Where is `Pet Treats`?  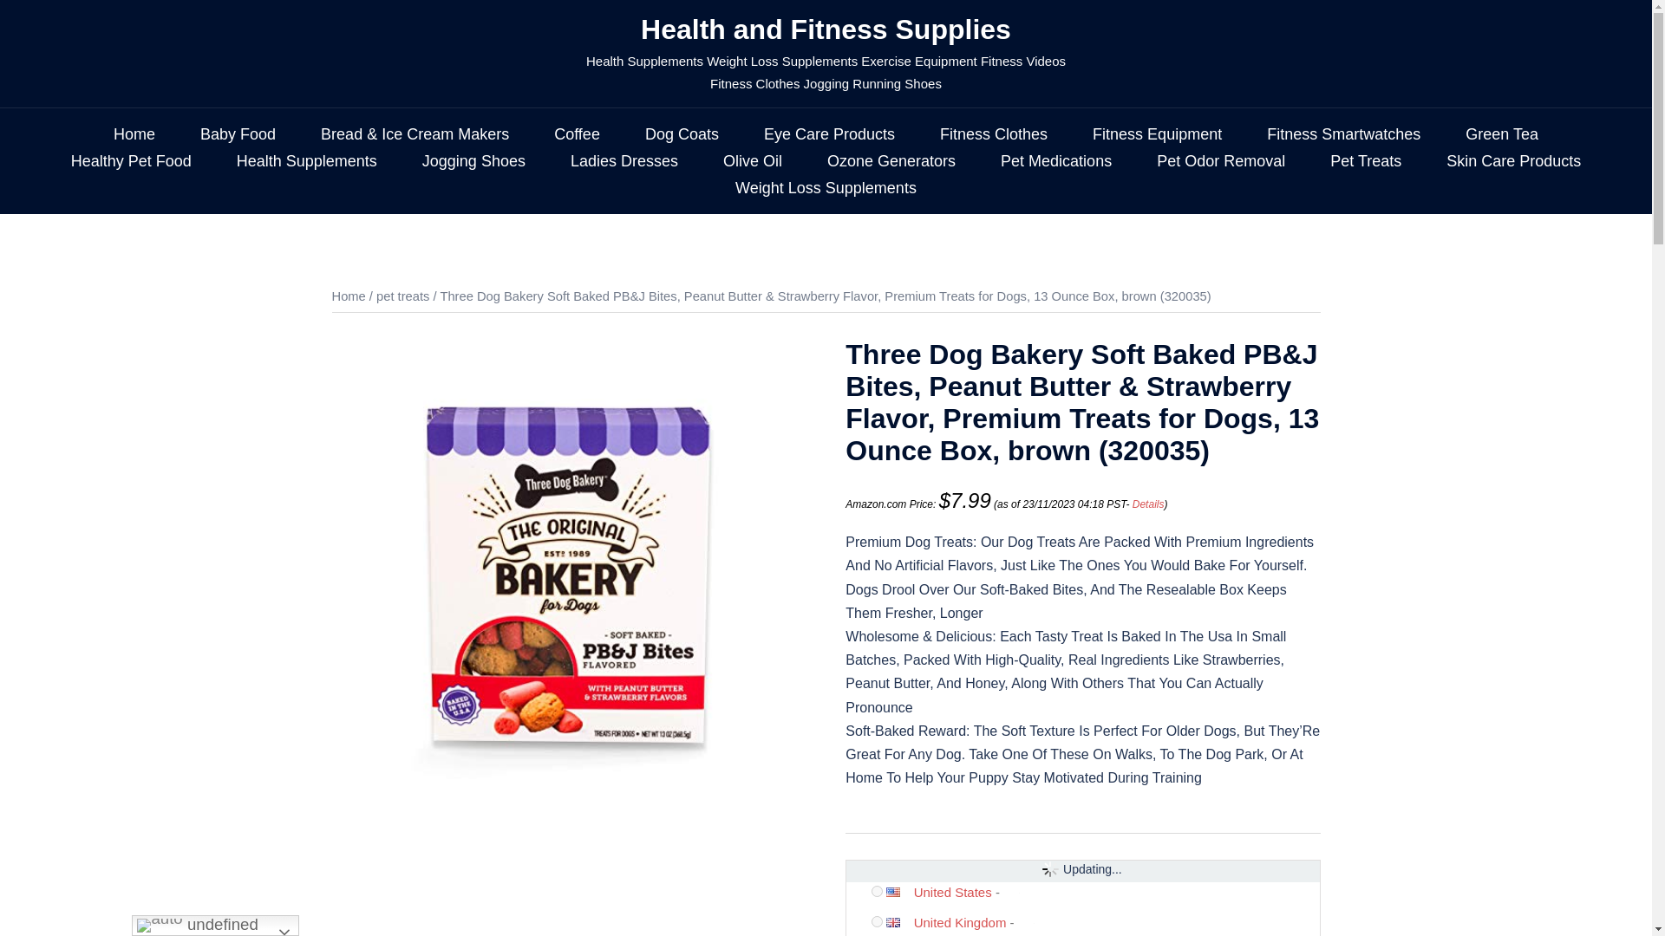 Pet Treats is located at coordinates (1366, 161).